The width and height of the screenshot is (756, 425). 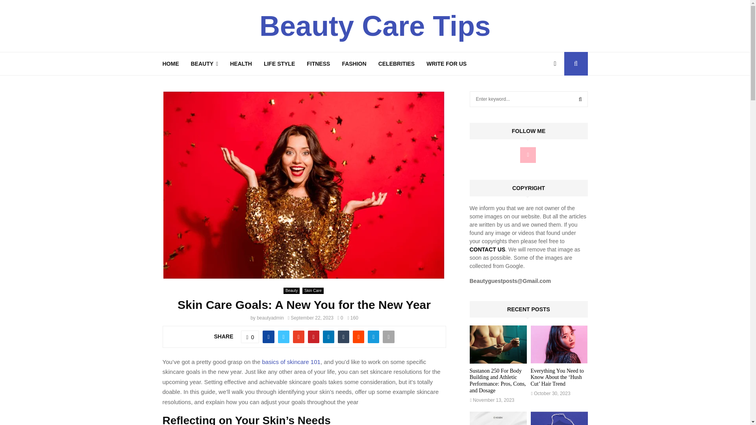 I want to click on FITNESS, so click(x=318, y=64).